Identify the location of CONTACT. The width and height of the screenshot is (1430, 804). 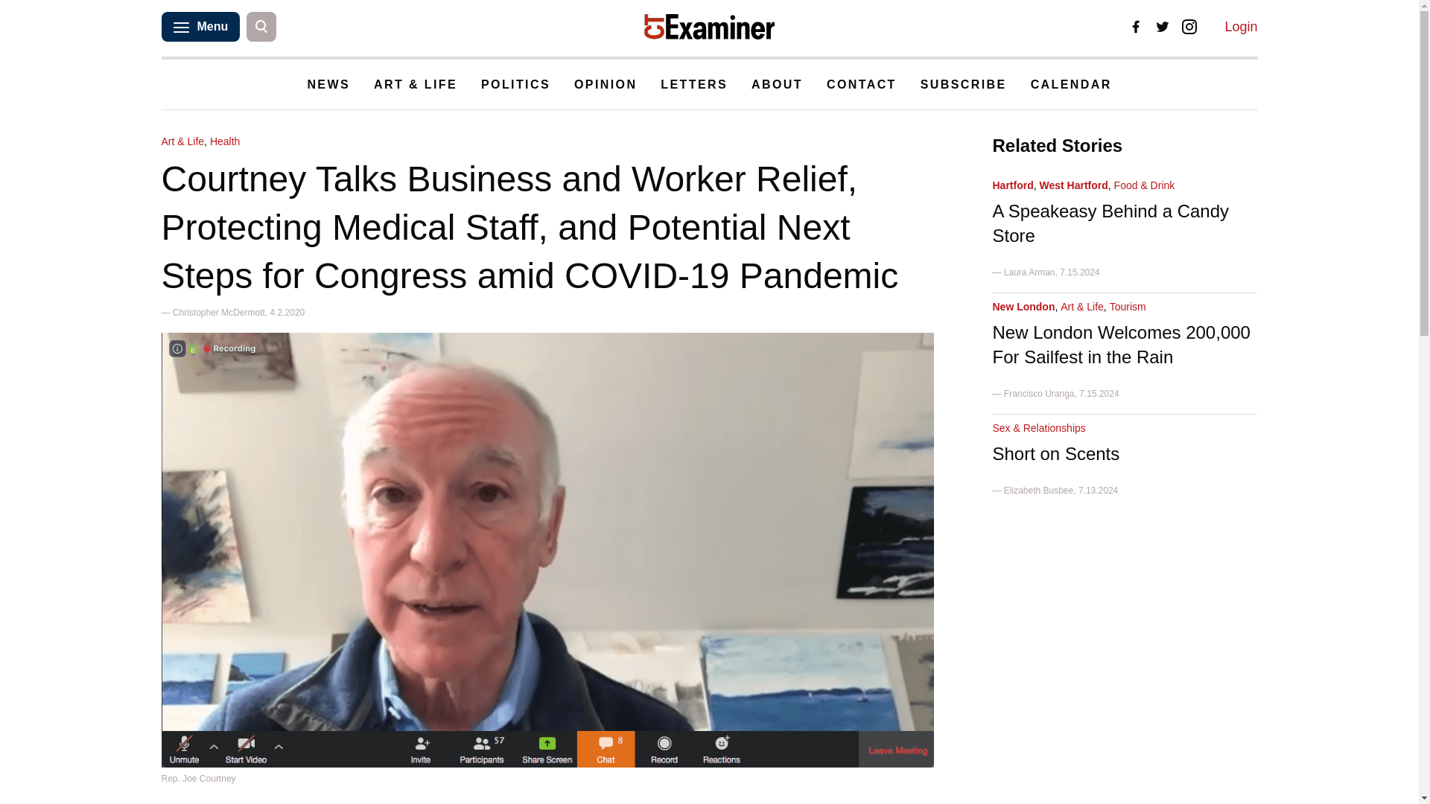
(861, 84).